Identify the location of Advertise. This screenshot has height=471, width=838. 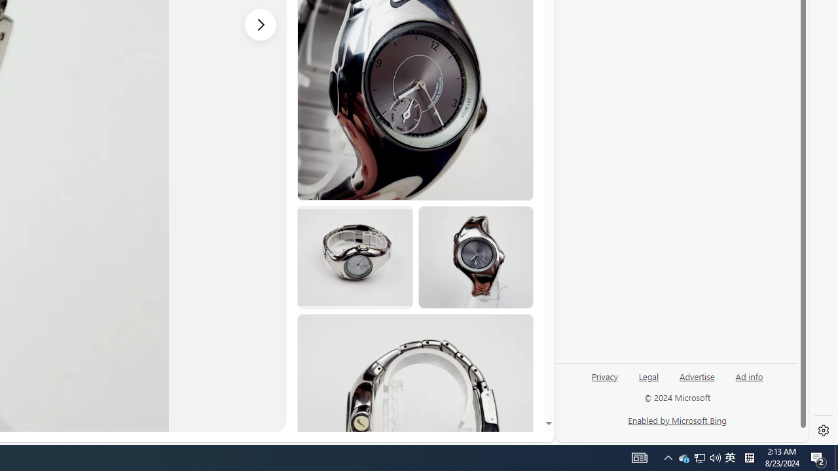
(697, 375).